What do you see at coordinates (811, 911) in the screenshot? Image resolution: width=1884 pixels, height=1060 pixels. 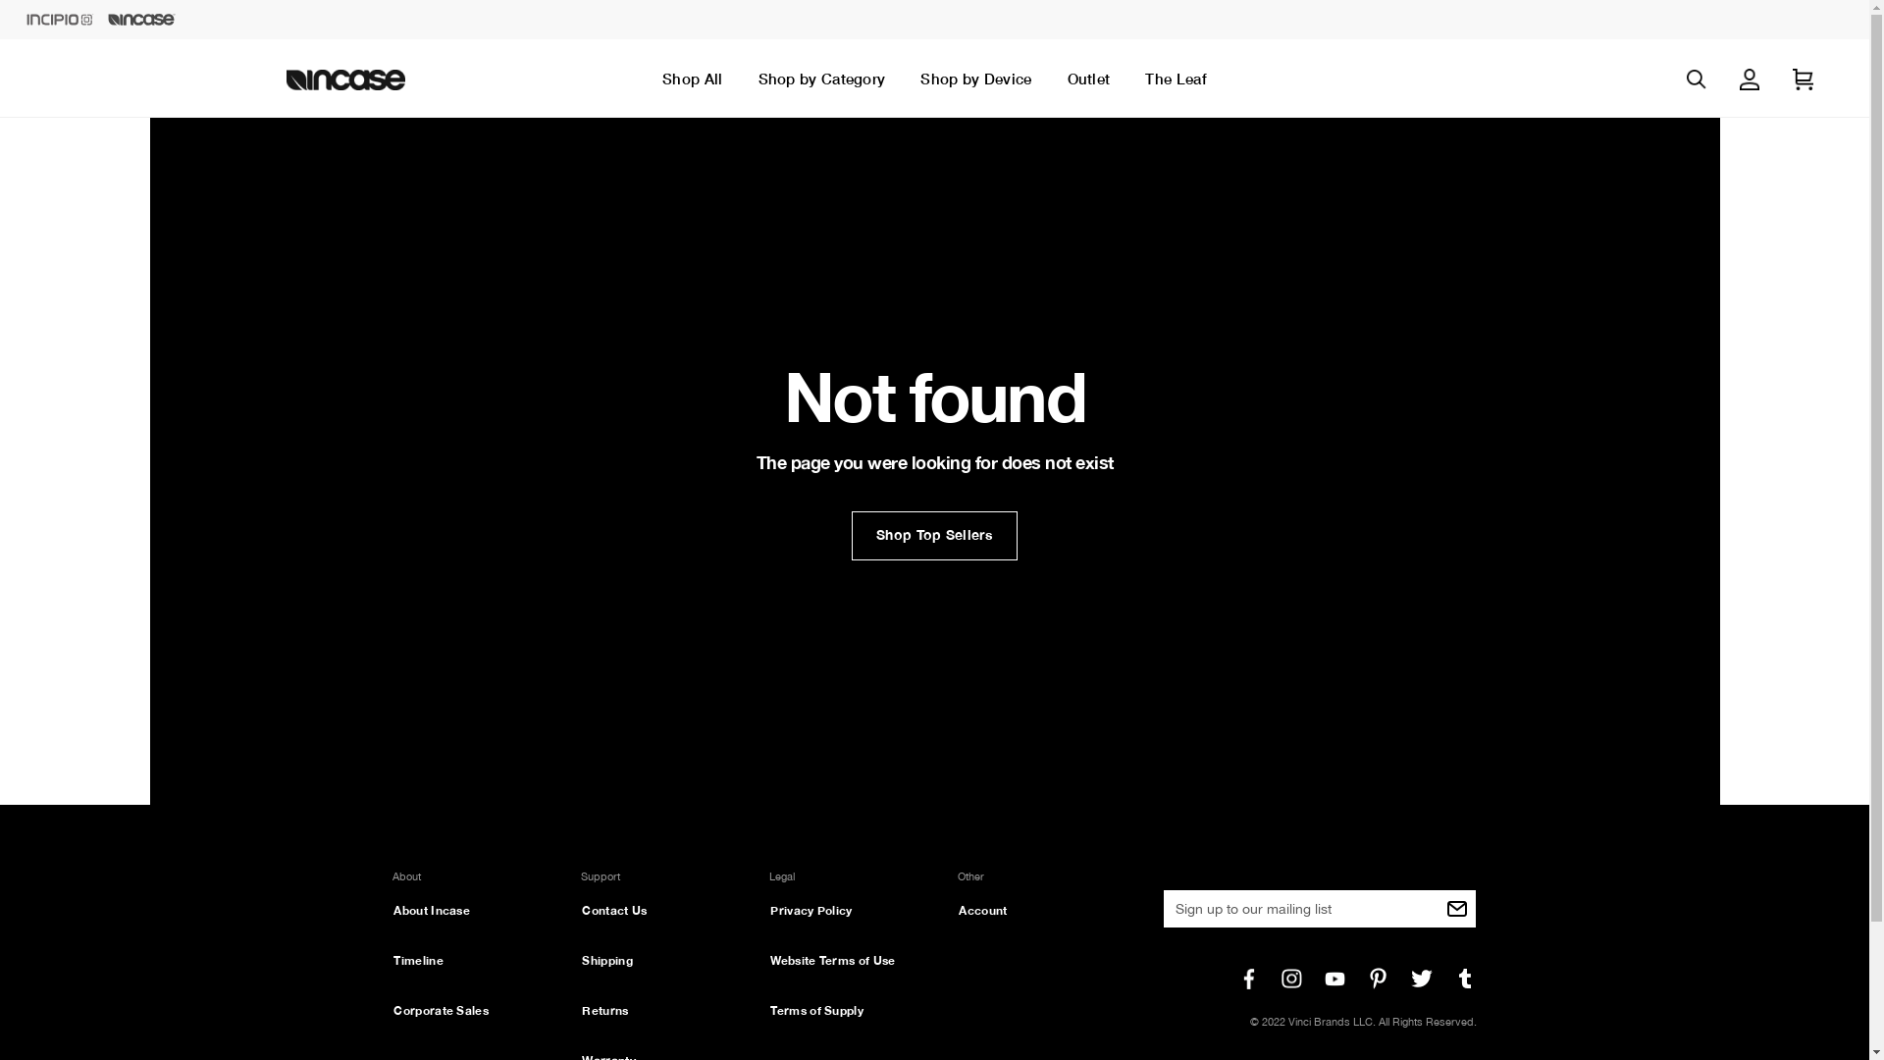 I see `Privacy Policy` at bounding box center [811, 911].